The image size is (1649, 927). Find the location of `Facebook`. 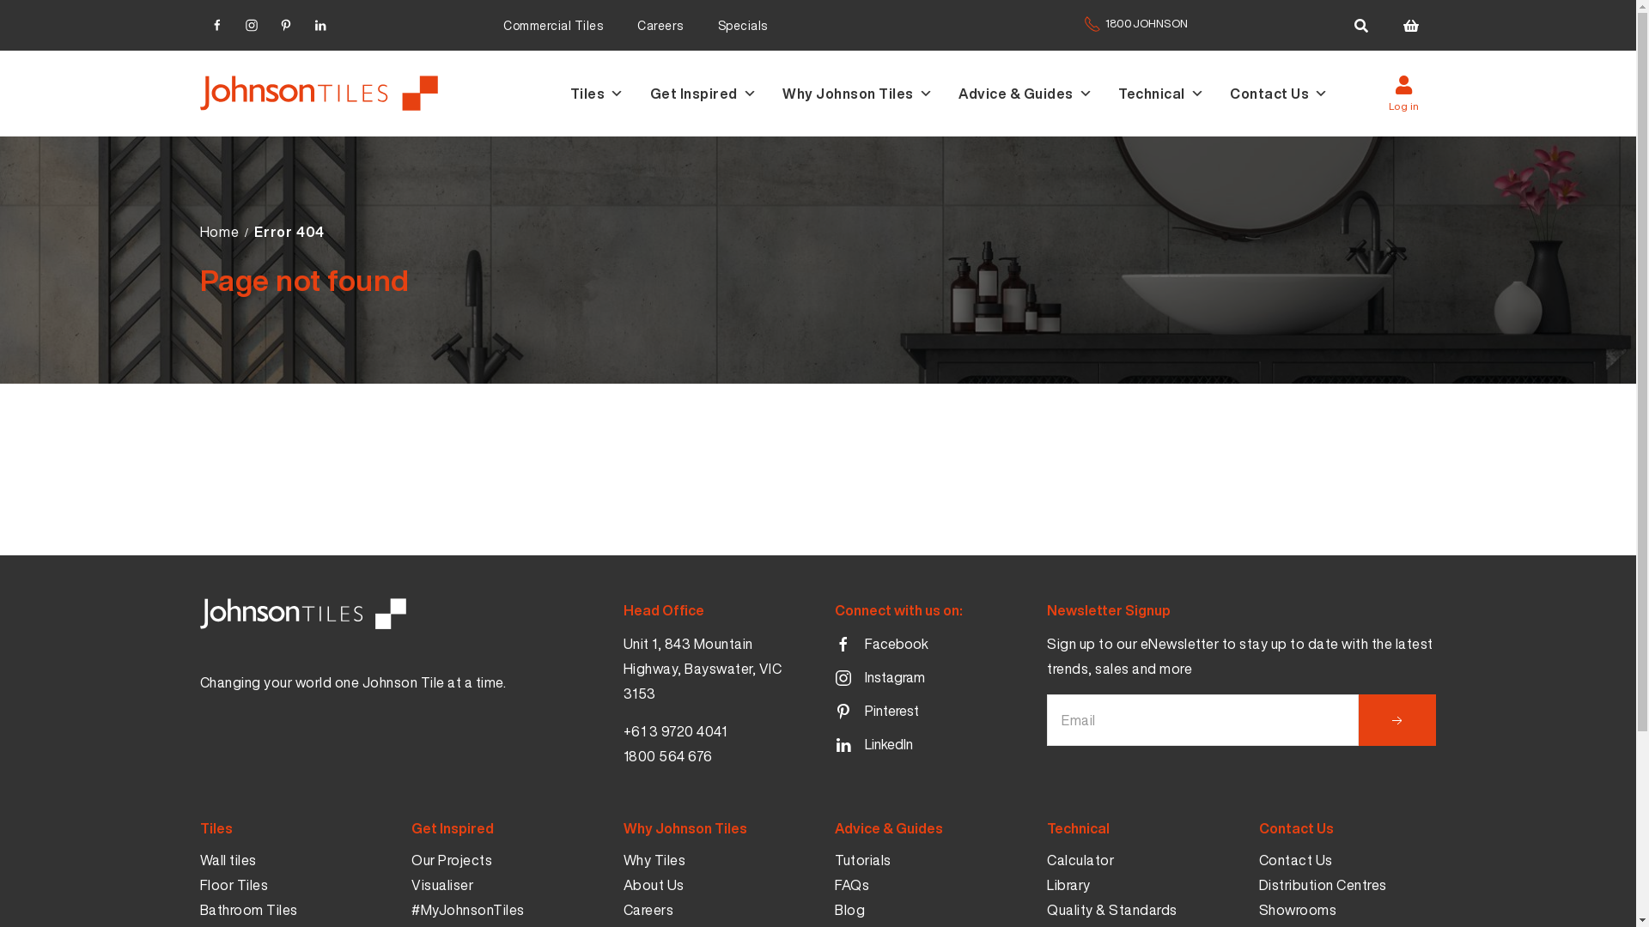

Facebook is located at coordinates (216, 22).